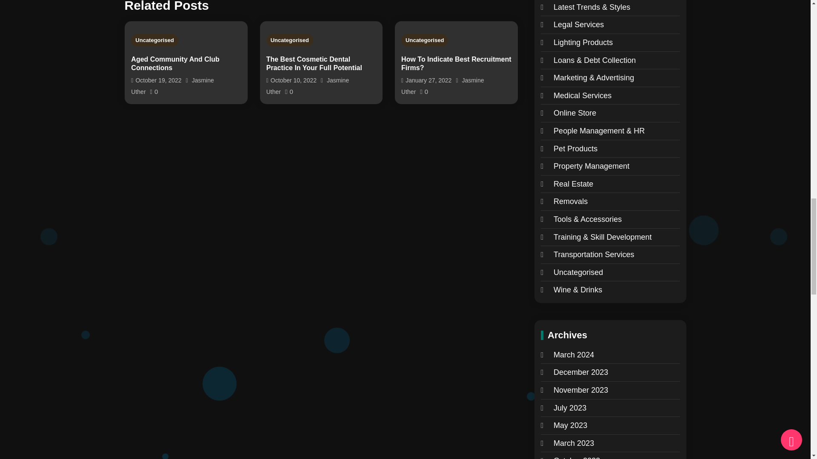 The width and height of the screenshot is (817, 459). I want to click on October 10, 2022, so click(294, 80).